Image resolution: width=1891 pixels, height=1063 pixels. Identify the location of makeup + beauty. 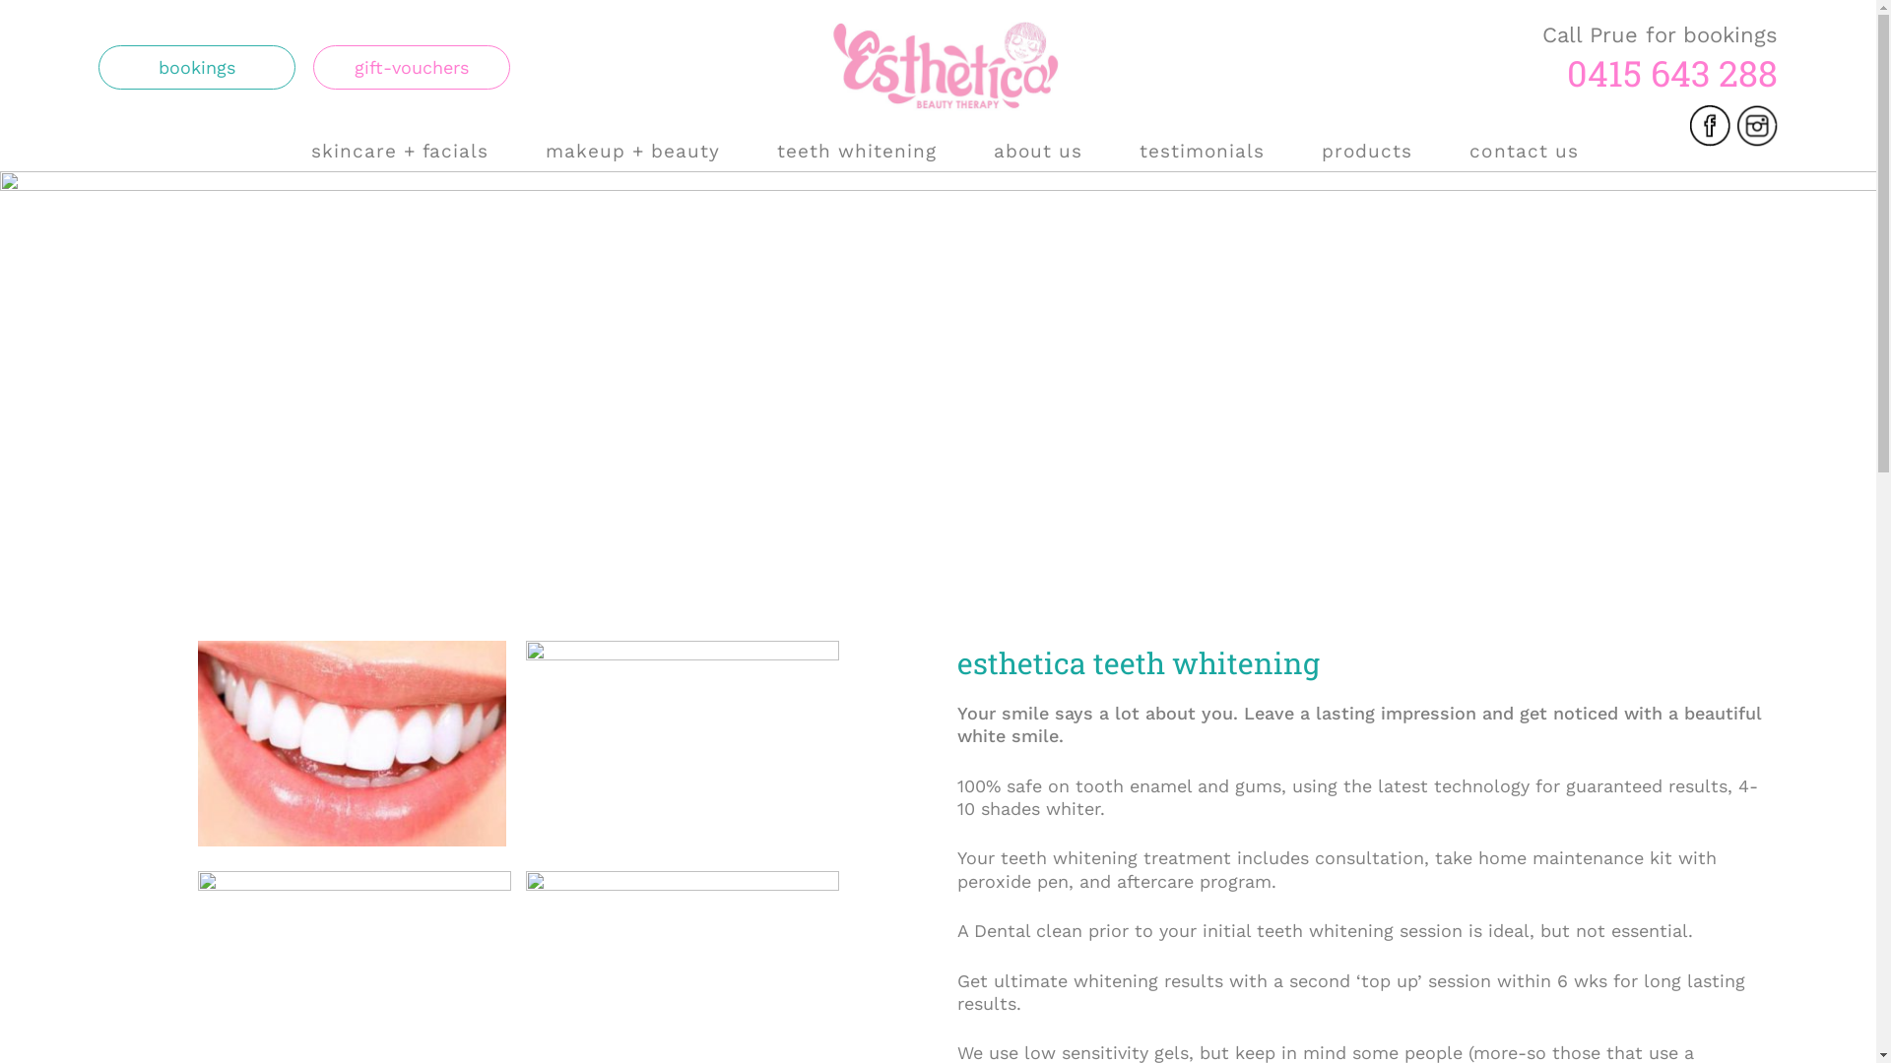
(632, 152).